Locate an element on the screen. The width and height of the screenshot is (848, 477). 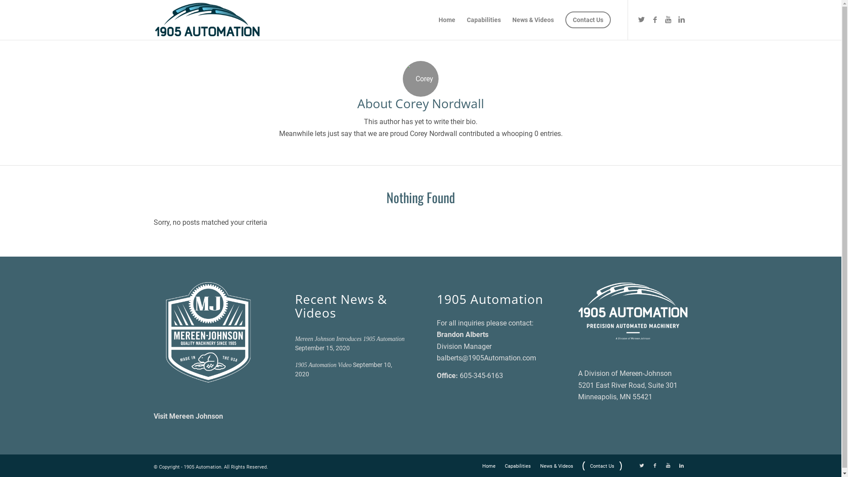
LinkedIn is located at coordinates (681, 466).